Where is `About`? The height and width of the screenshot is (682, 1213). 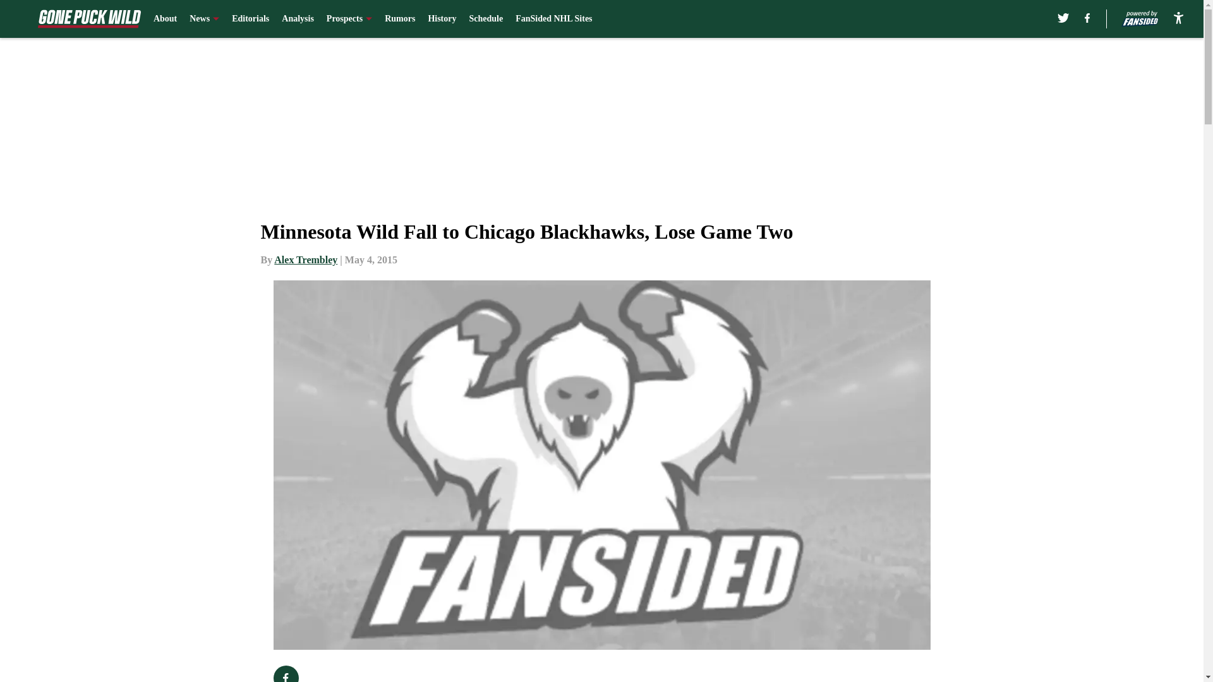 About is located at coordinates (166, 19).